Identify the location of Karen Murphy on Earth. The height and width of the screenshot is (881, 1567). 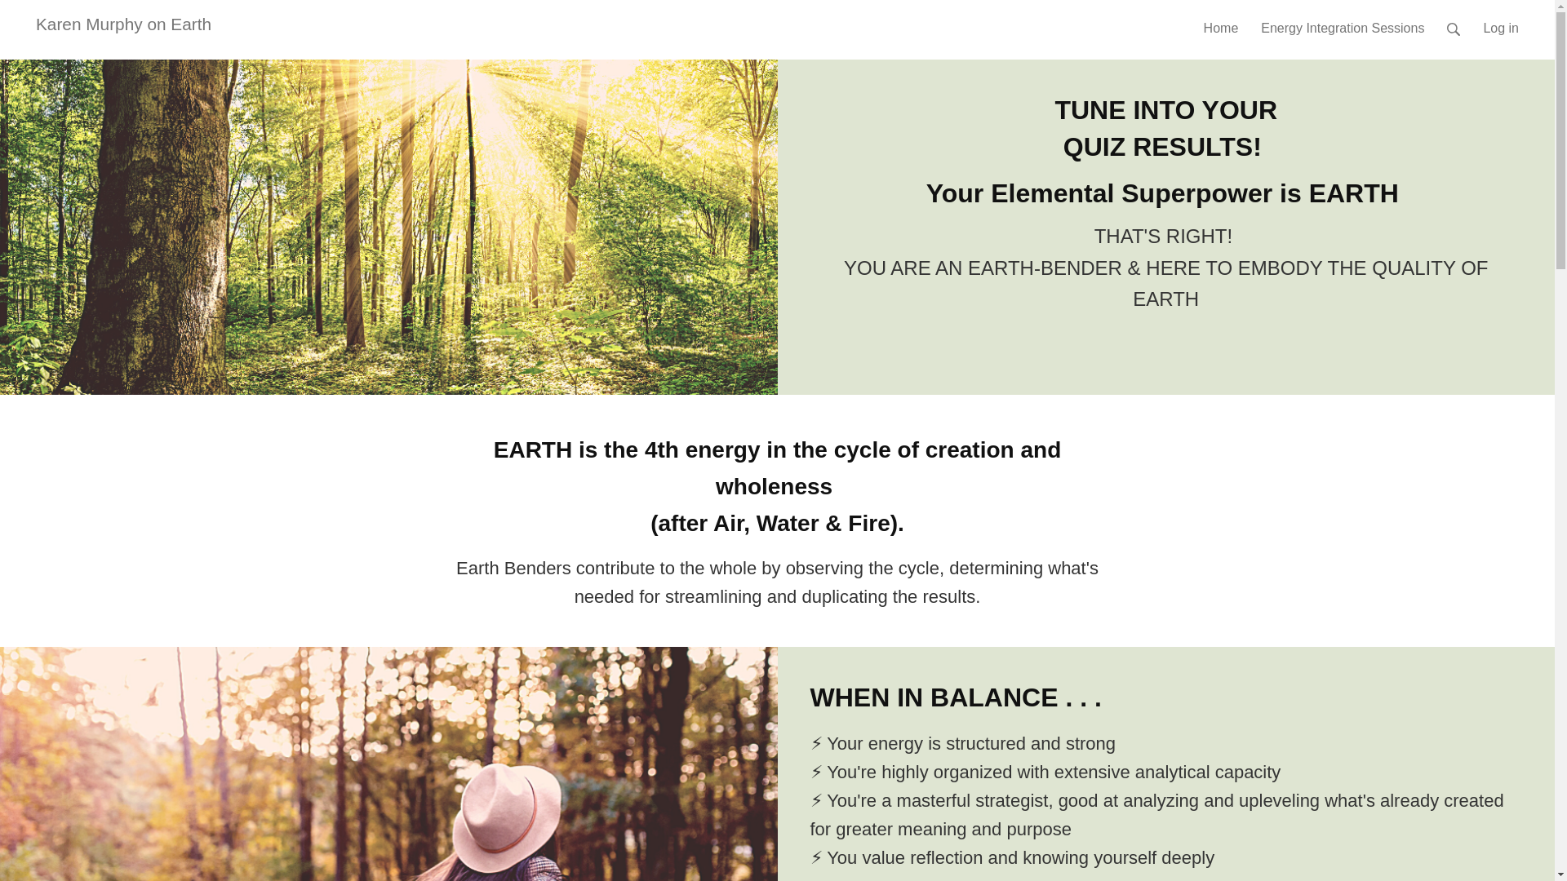
(123, 24).